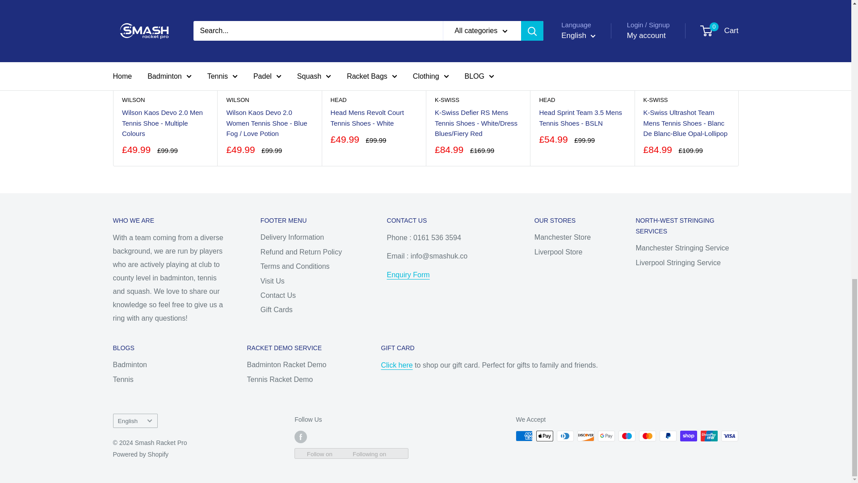  Describe the element at coordinates (408, 275) in the screenshot. I see `Contact Us` at that location.